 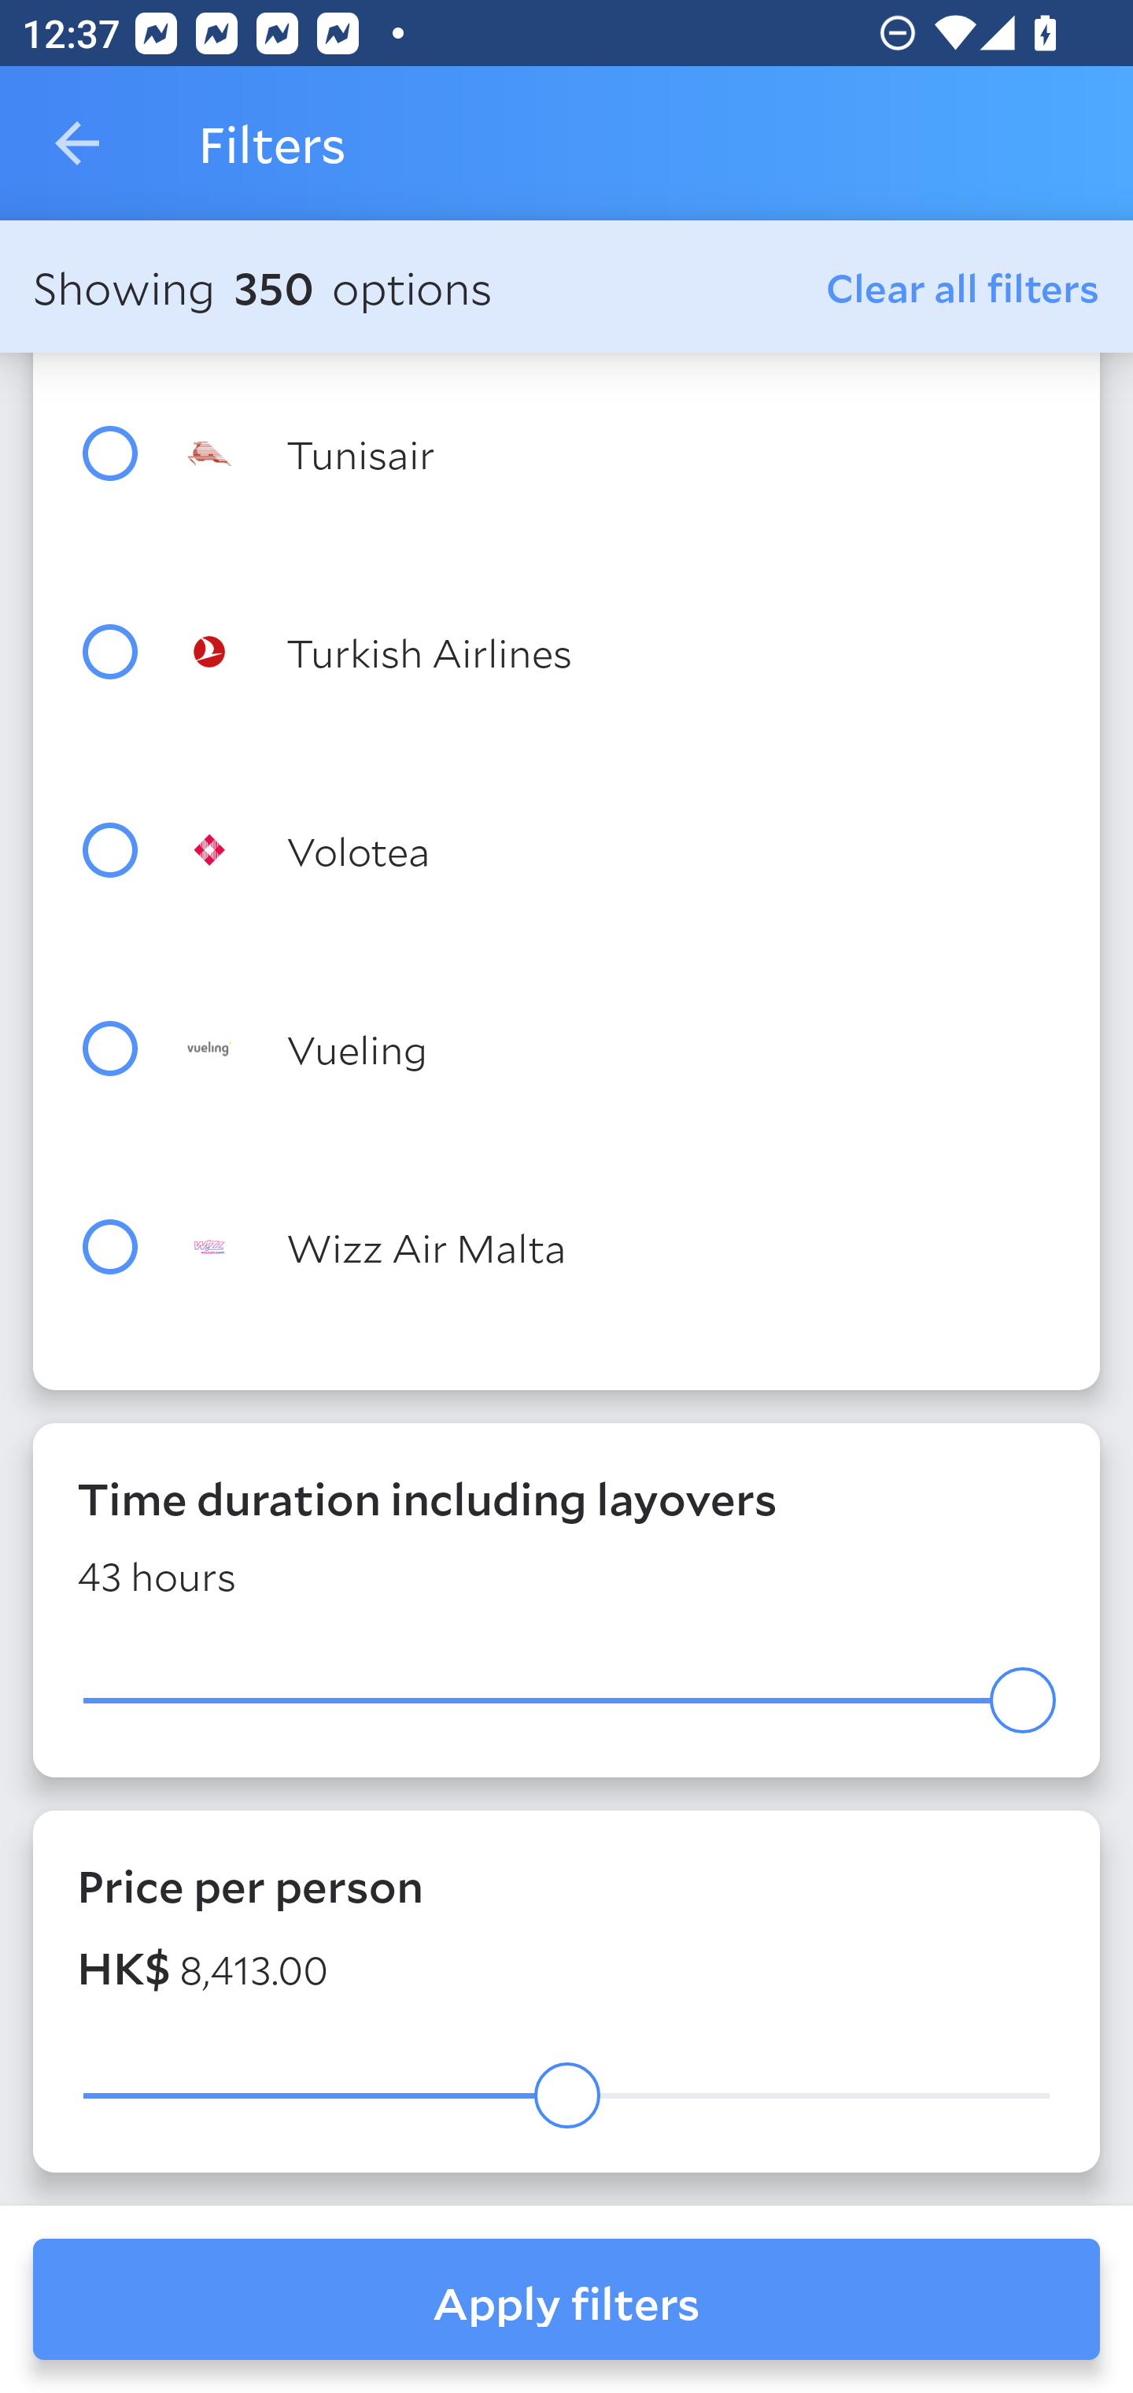 I want to click on Apply filters, so click(x=566, y=2299).